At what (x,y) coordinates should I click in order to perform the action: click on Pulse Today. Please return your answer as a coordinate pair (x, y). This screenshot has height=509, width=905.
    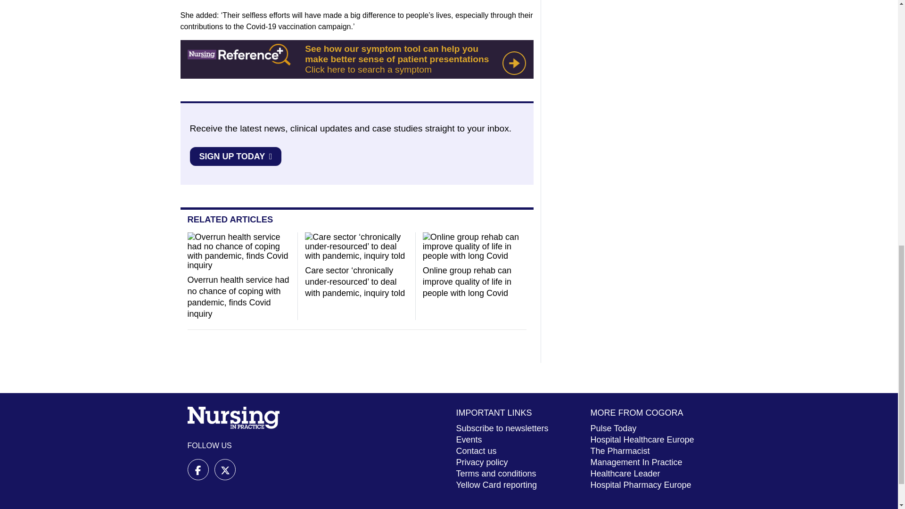
    Looking at the image, I should click on (613, 428).